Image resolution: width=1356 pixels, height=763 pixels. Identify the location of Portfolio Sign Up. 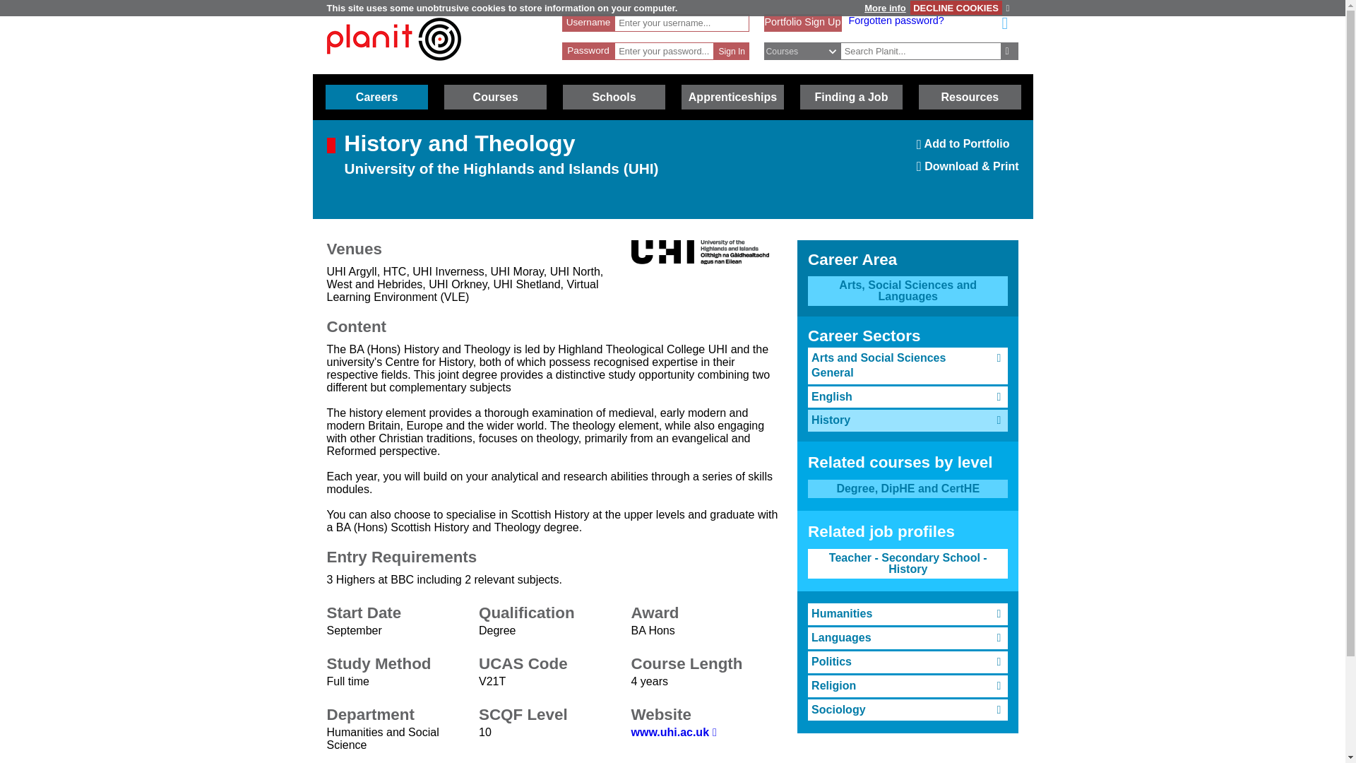
(802, 21).